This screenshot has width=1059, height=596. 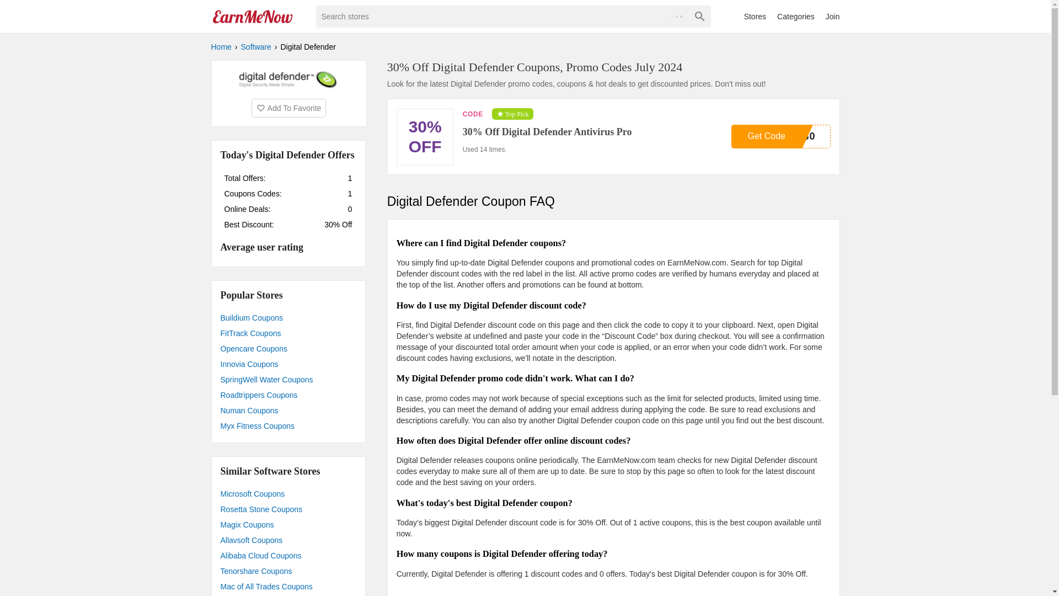 What do you see at coordinates (221, 46) in the screenshot?
I see `Alibaba Cloud Coupons` at bounding box center [221, 46].